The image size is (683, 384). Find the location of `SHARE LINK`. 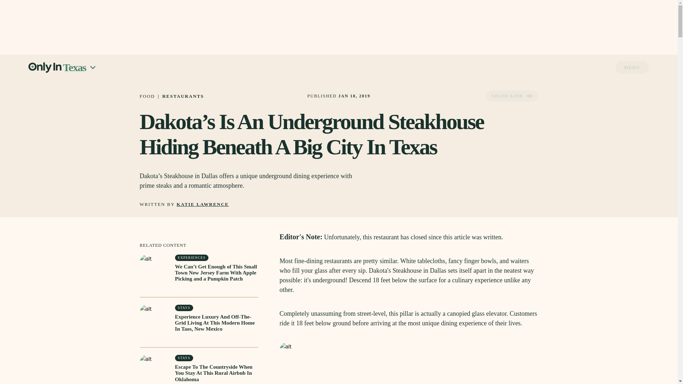

SHARE LINK is located at coordinates (512, 96).